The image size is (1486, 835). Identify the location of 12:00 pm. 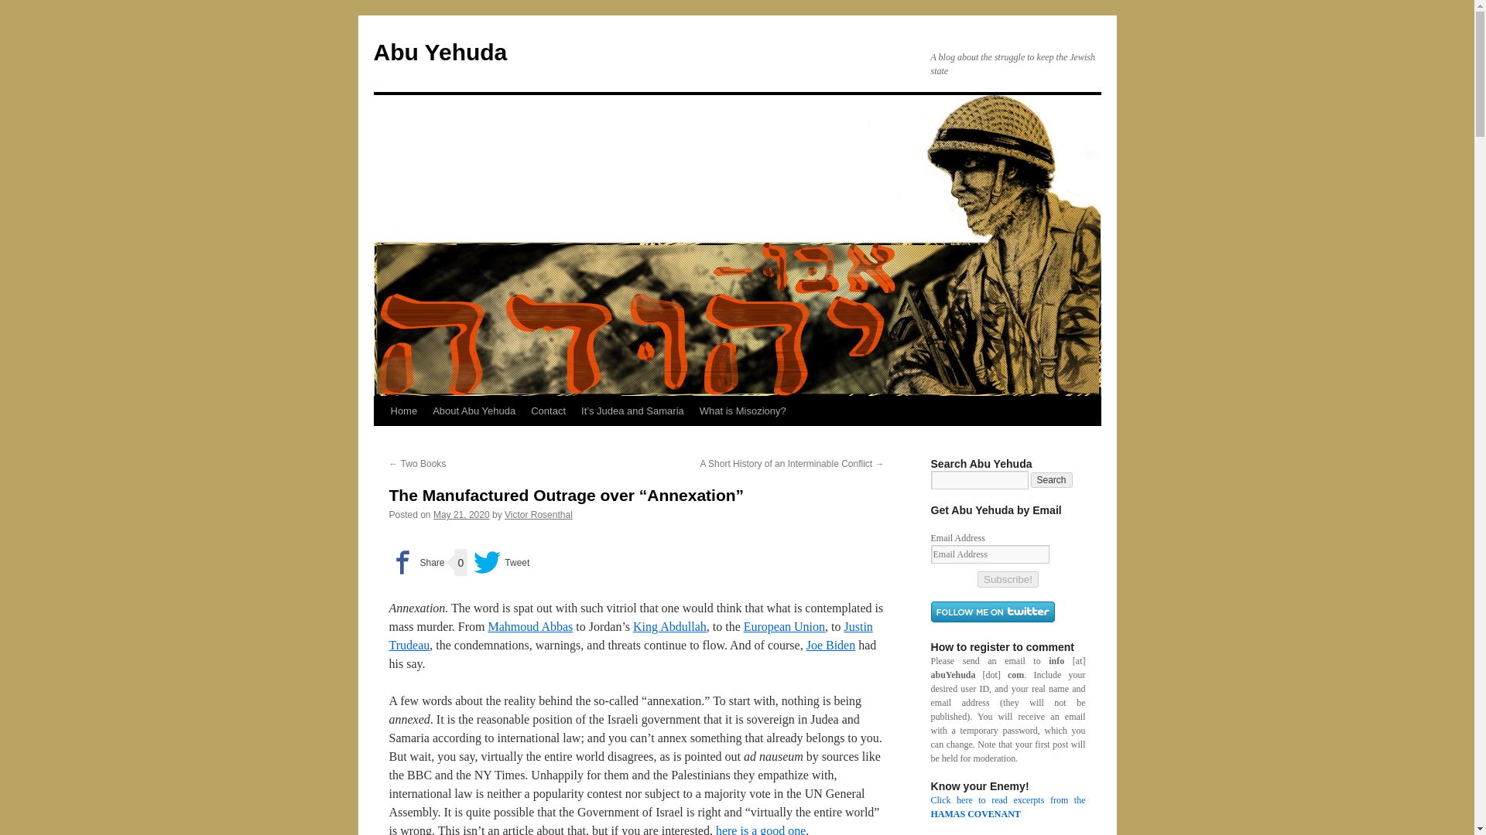
(461, 514).